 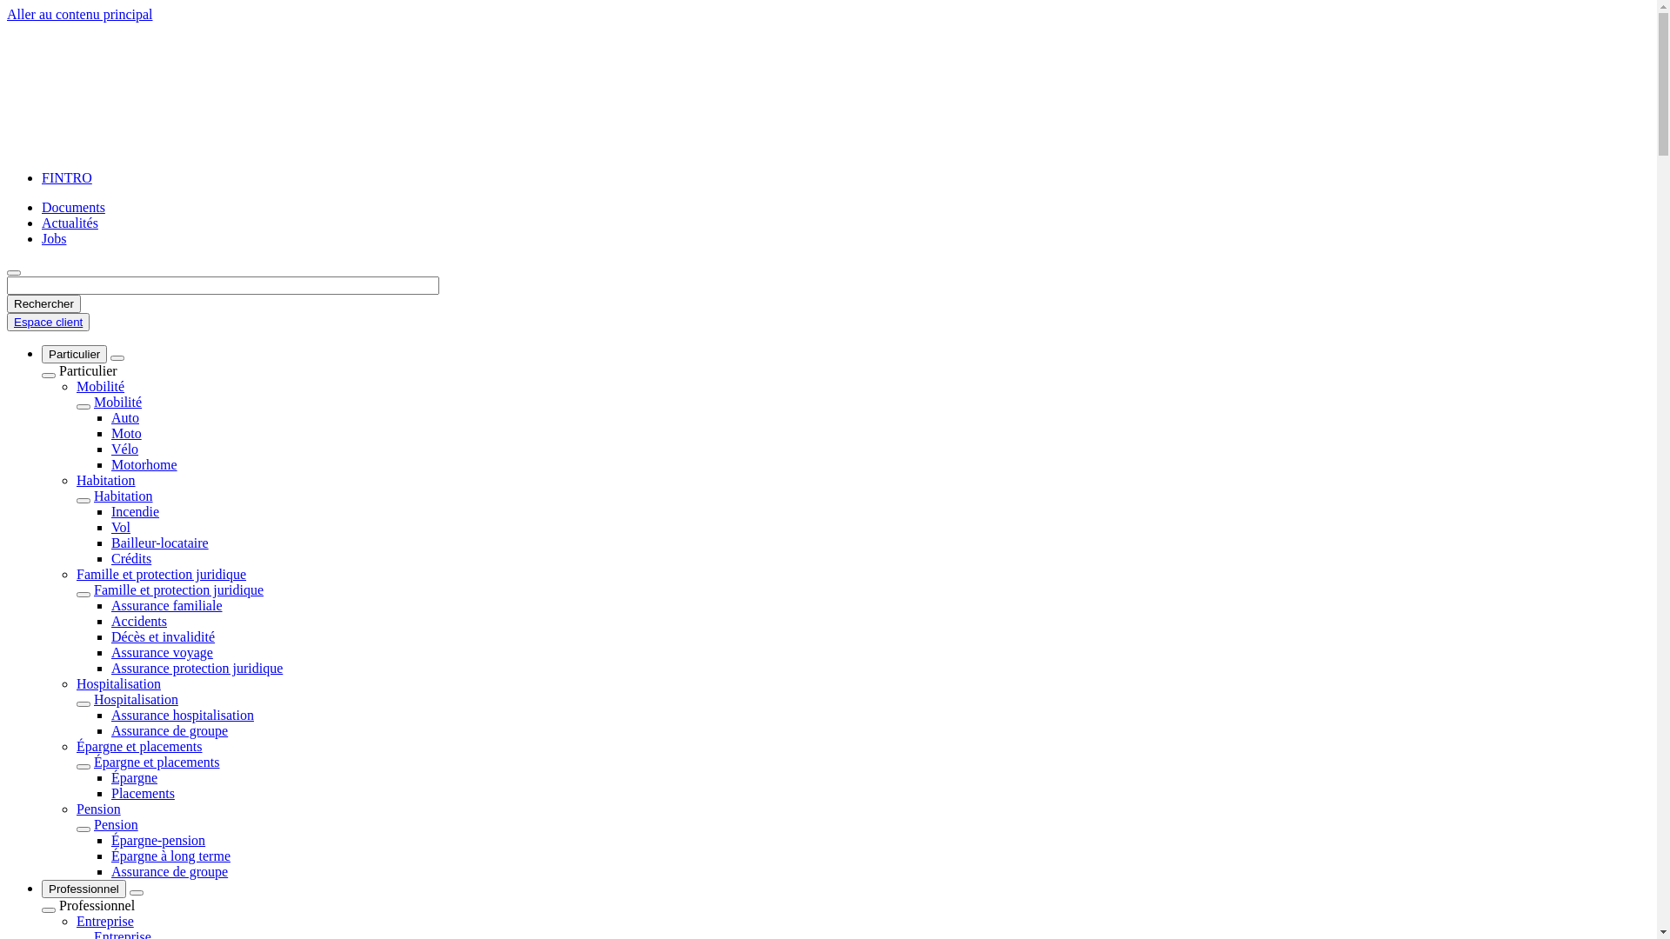 What do you see at coordinates (170, 730) in the screenshot?
I see `Assurance de groupe` at bounding box center [170, 730].